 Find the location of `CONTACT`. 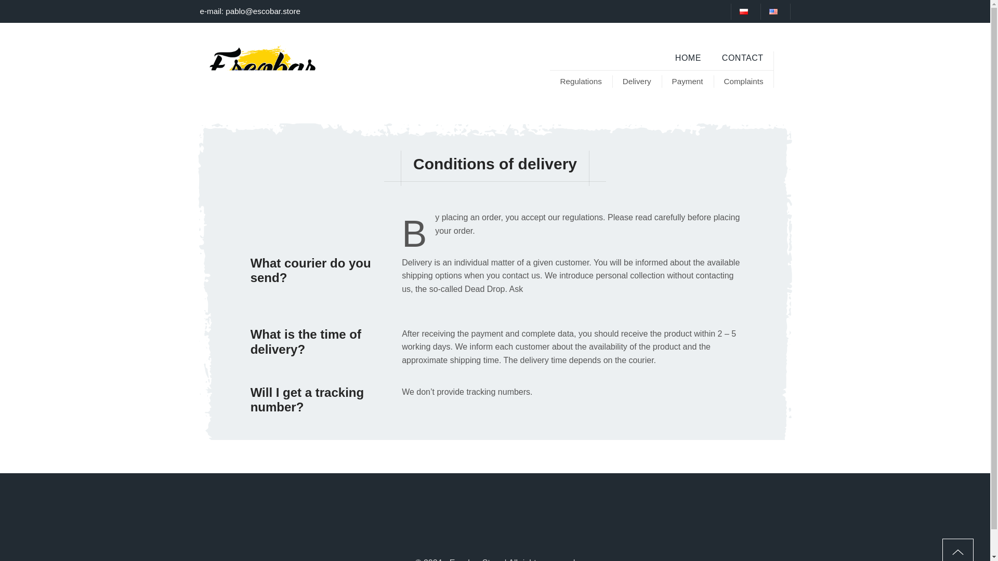

CONTACT is located at coordinates (742, 58).